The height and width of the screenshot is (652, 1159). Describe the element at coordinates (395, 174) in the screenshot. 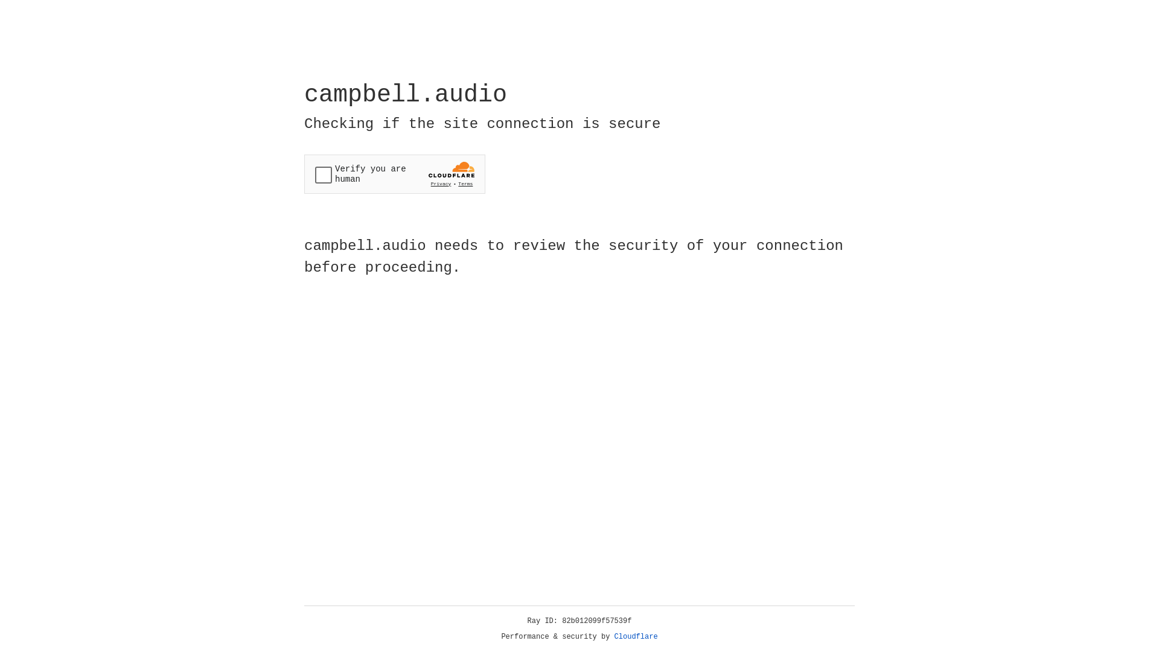

I see `Widget containing a Cloudflare security challenge` at that location.